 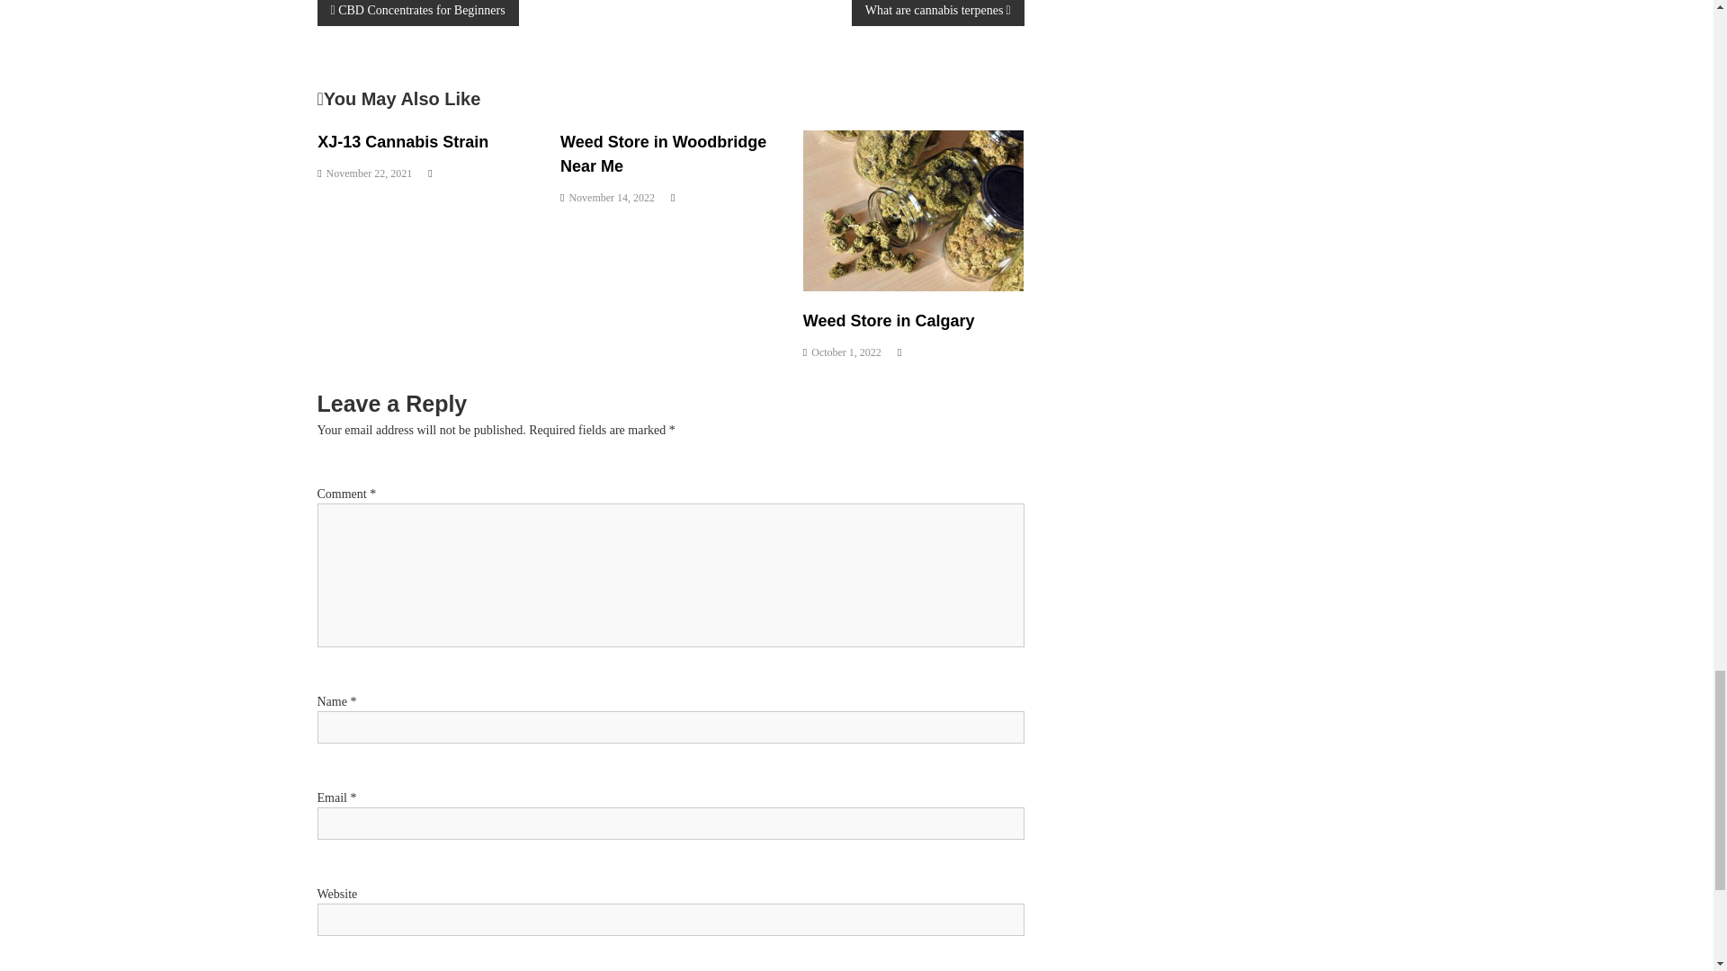 What do you see at coordinates (937, 13) in the screenshot?
I see `What are cannabis terpenes` at bounding box center [937, 13].